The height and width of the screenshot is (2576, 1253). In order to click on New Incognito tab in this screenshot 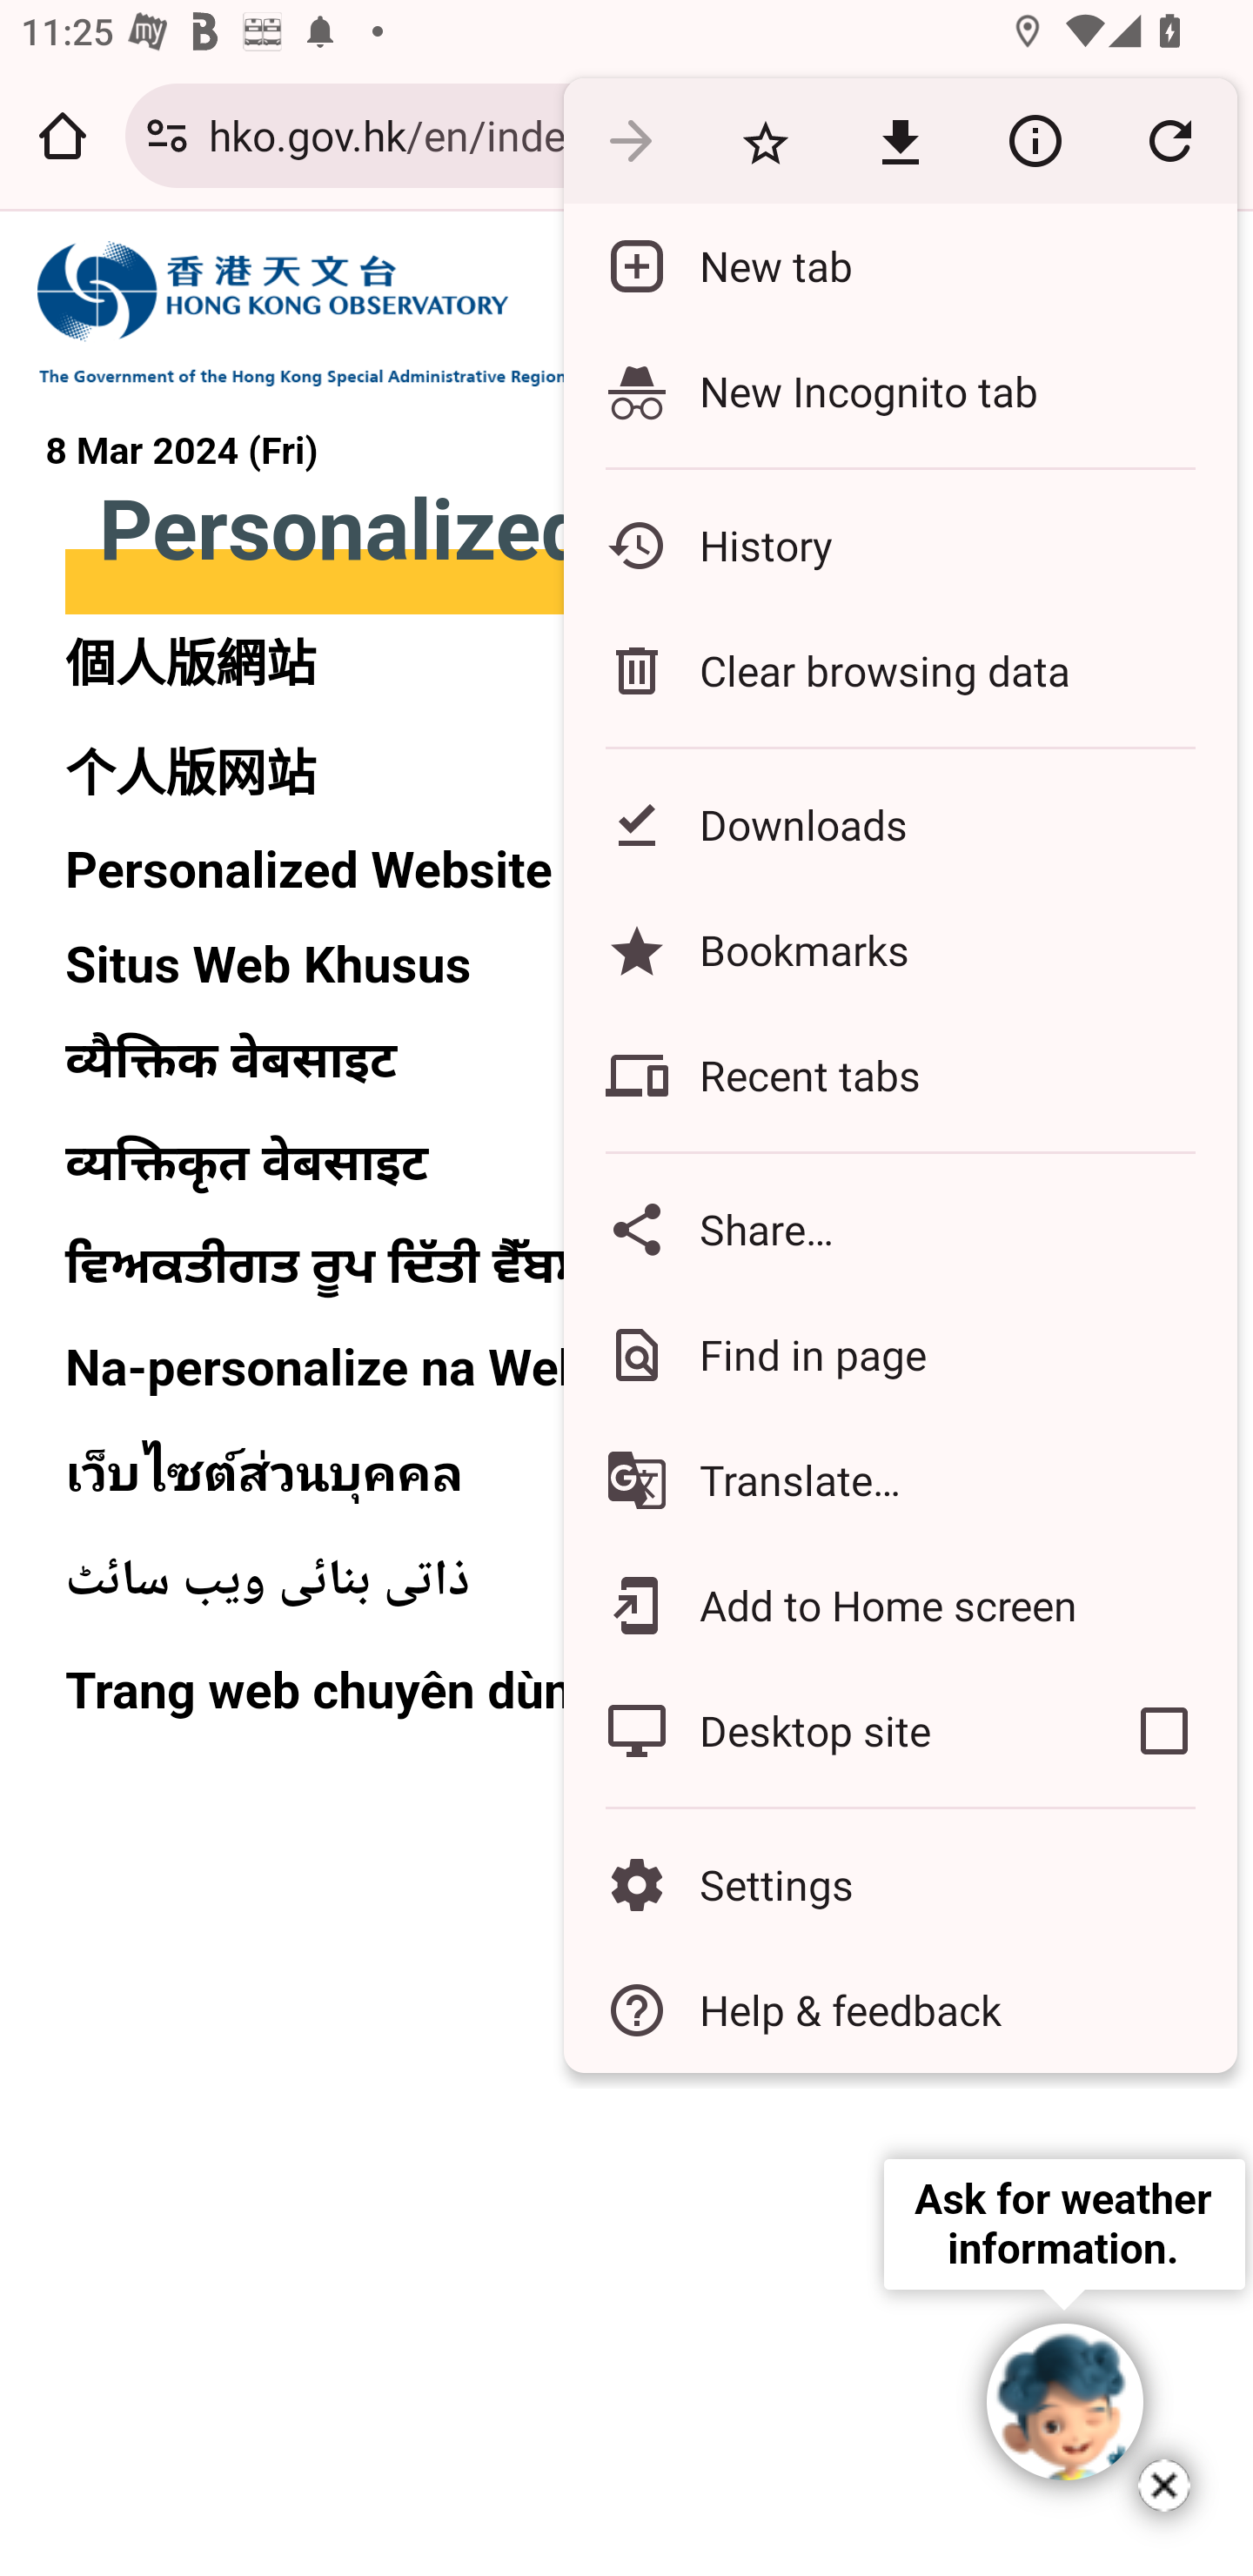, I will do `click(901, 391)`.